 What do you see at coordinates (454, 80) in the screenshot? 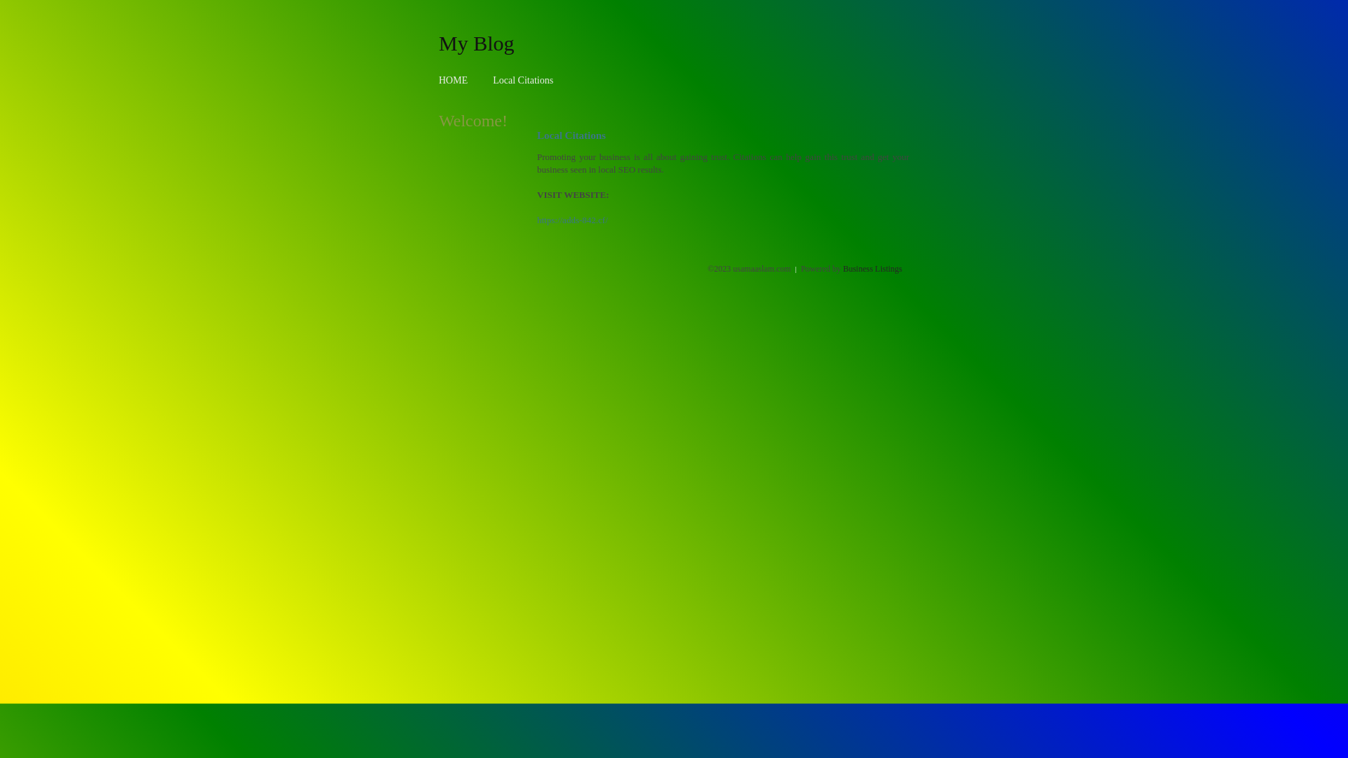
I see `HOME` at bounding box center [454, 80].